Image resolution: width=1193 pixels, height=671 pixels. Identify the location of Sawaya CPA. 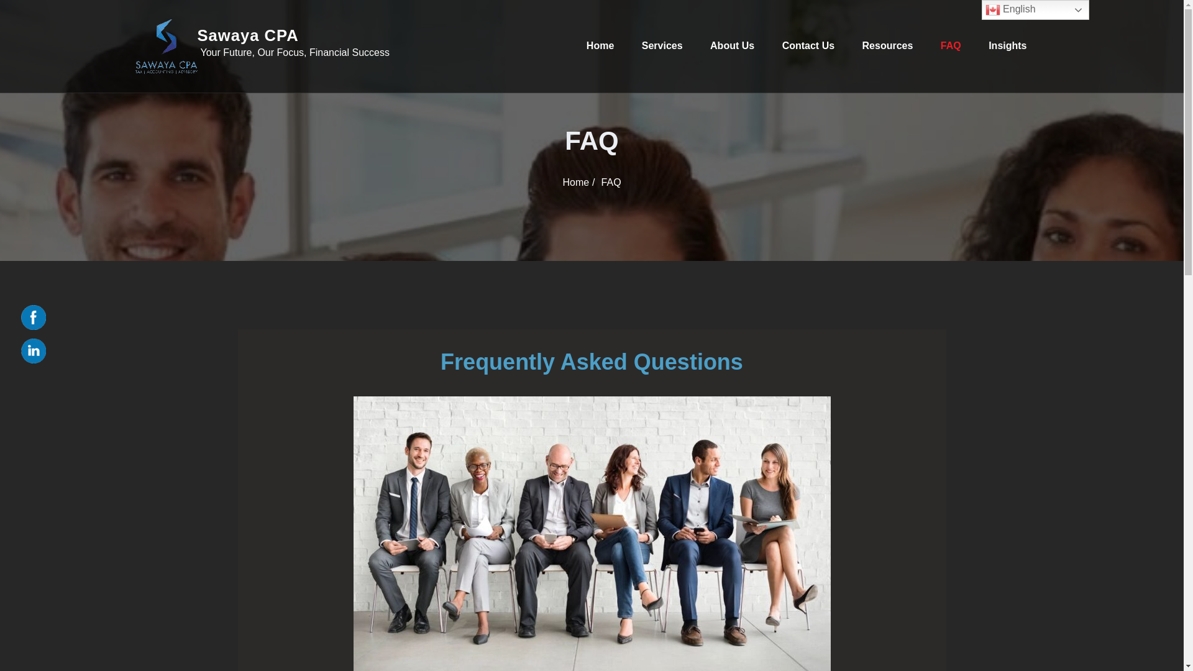
(293, 36).